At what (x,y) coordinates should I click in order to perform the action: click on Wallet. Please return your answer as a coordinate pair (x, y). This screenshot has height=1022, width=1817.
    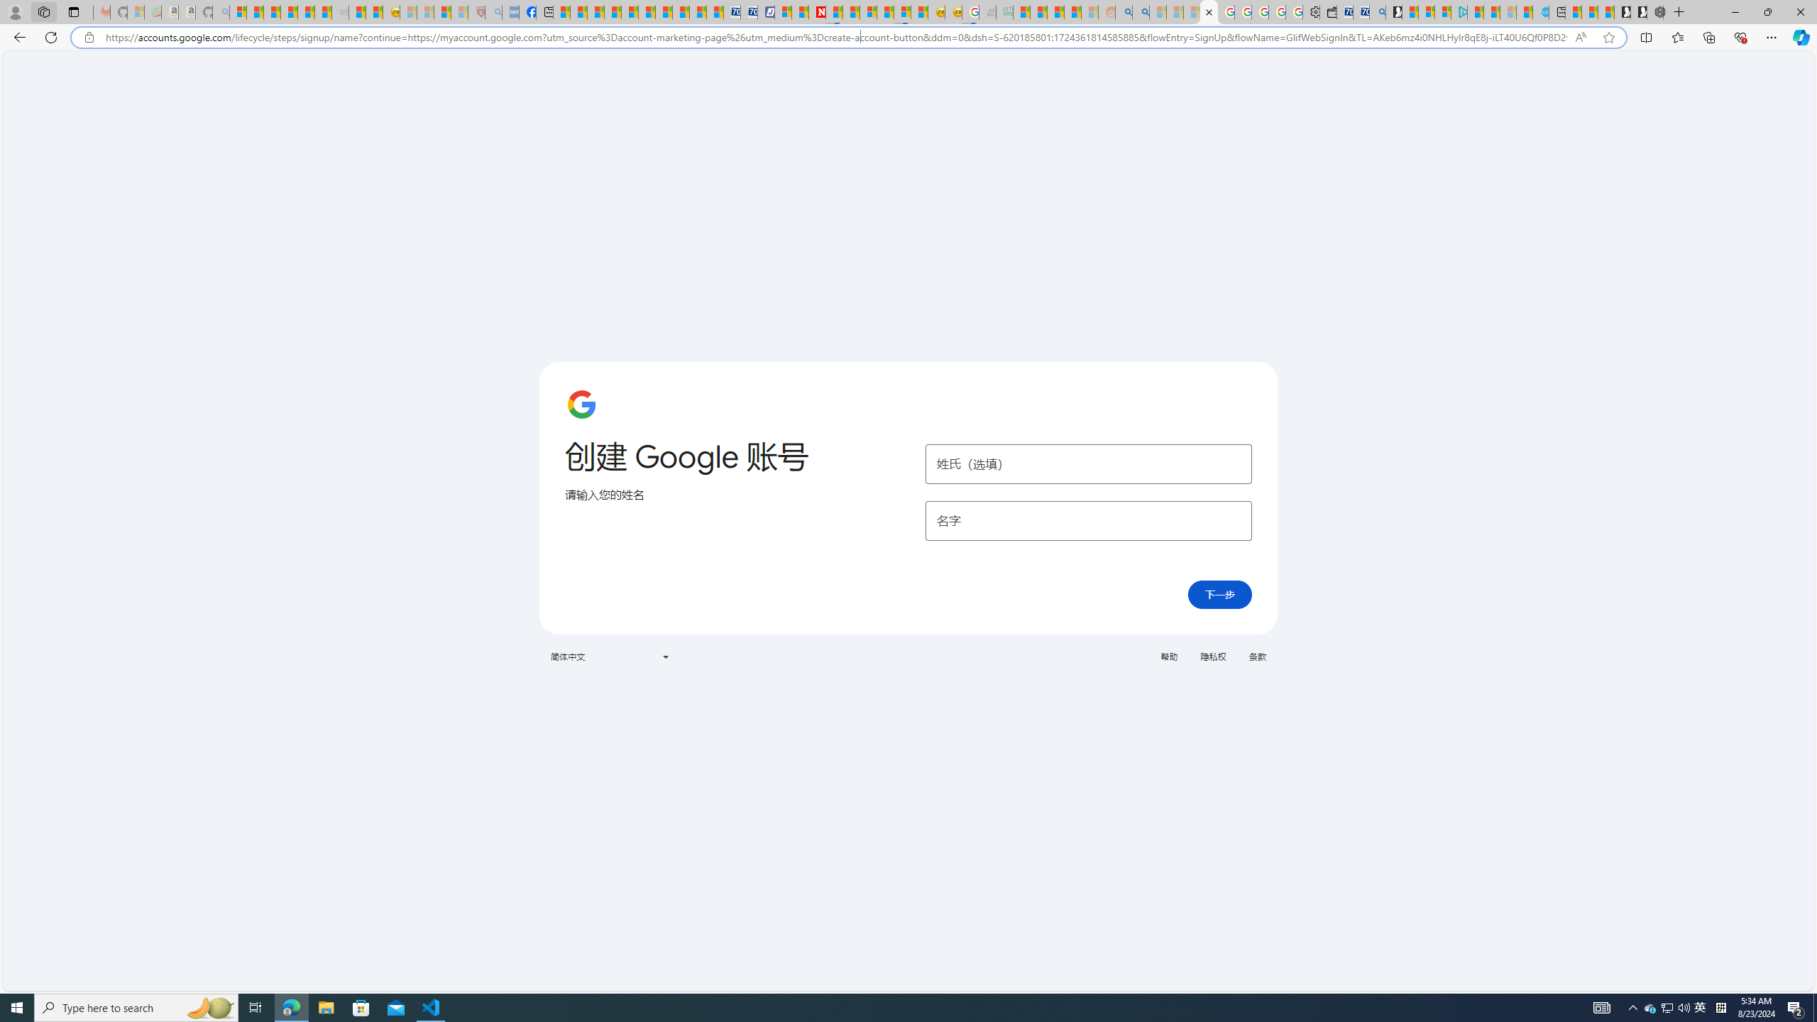
    Looking at the image, I should click on (1327, 12).